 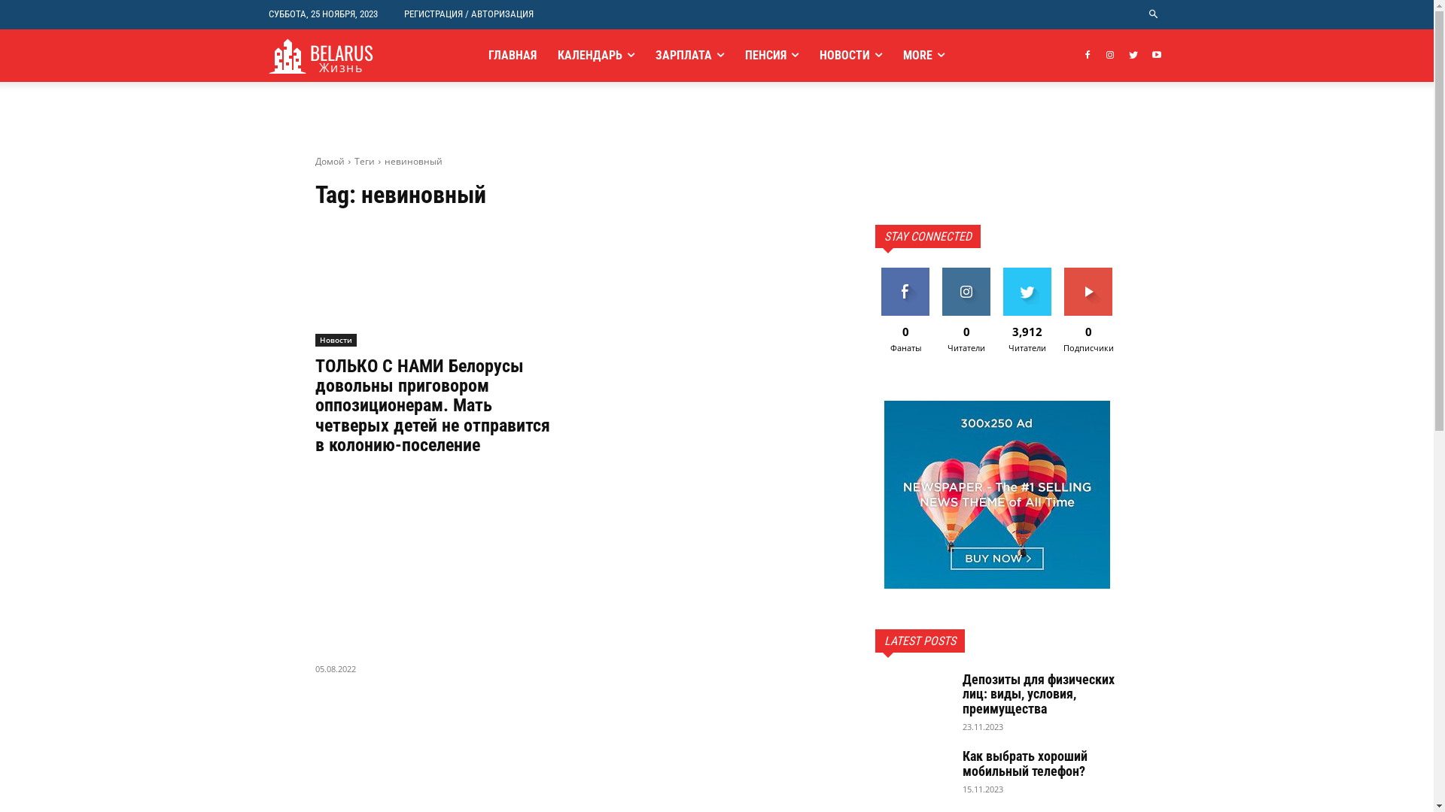 I want to click on Instagram, so click(x=1111, y=56).